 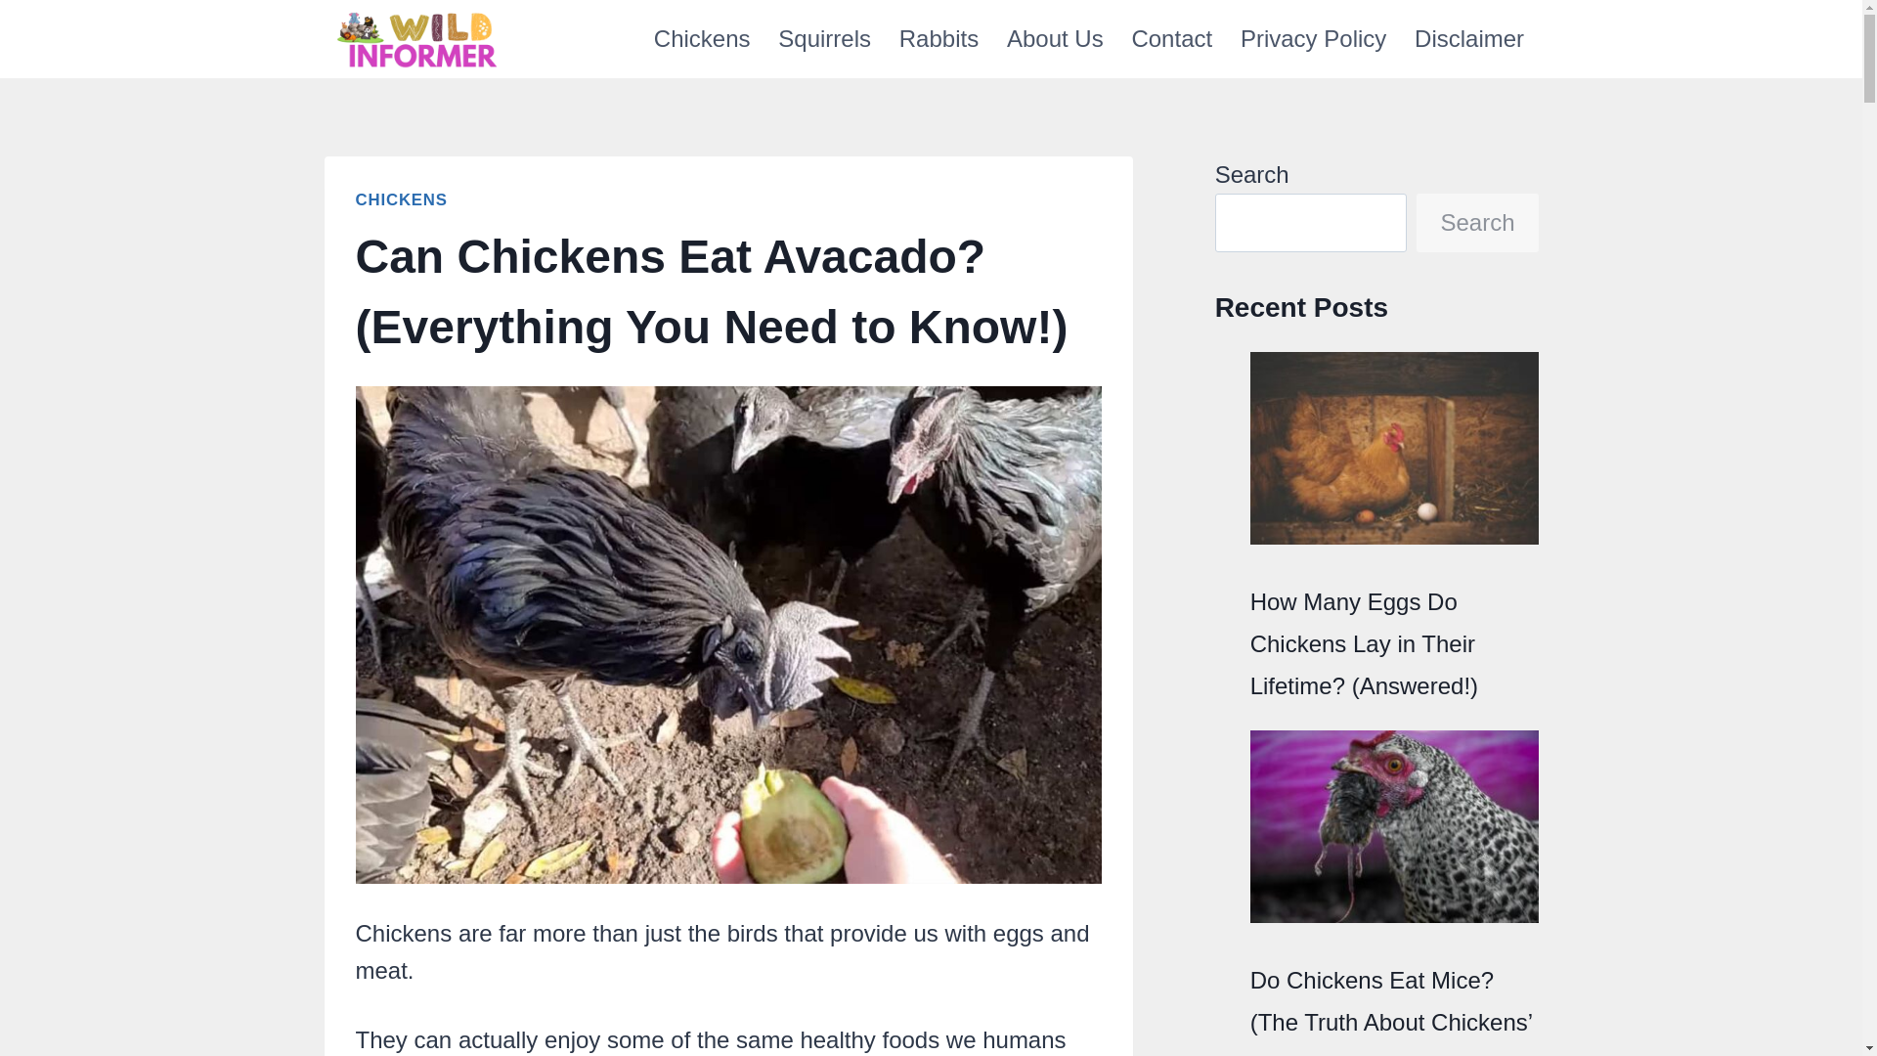 What do you see at coordinates (702, 39) in the screenshot?
I see `Chickens` at bounding box center [702, 39].